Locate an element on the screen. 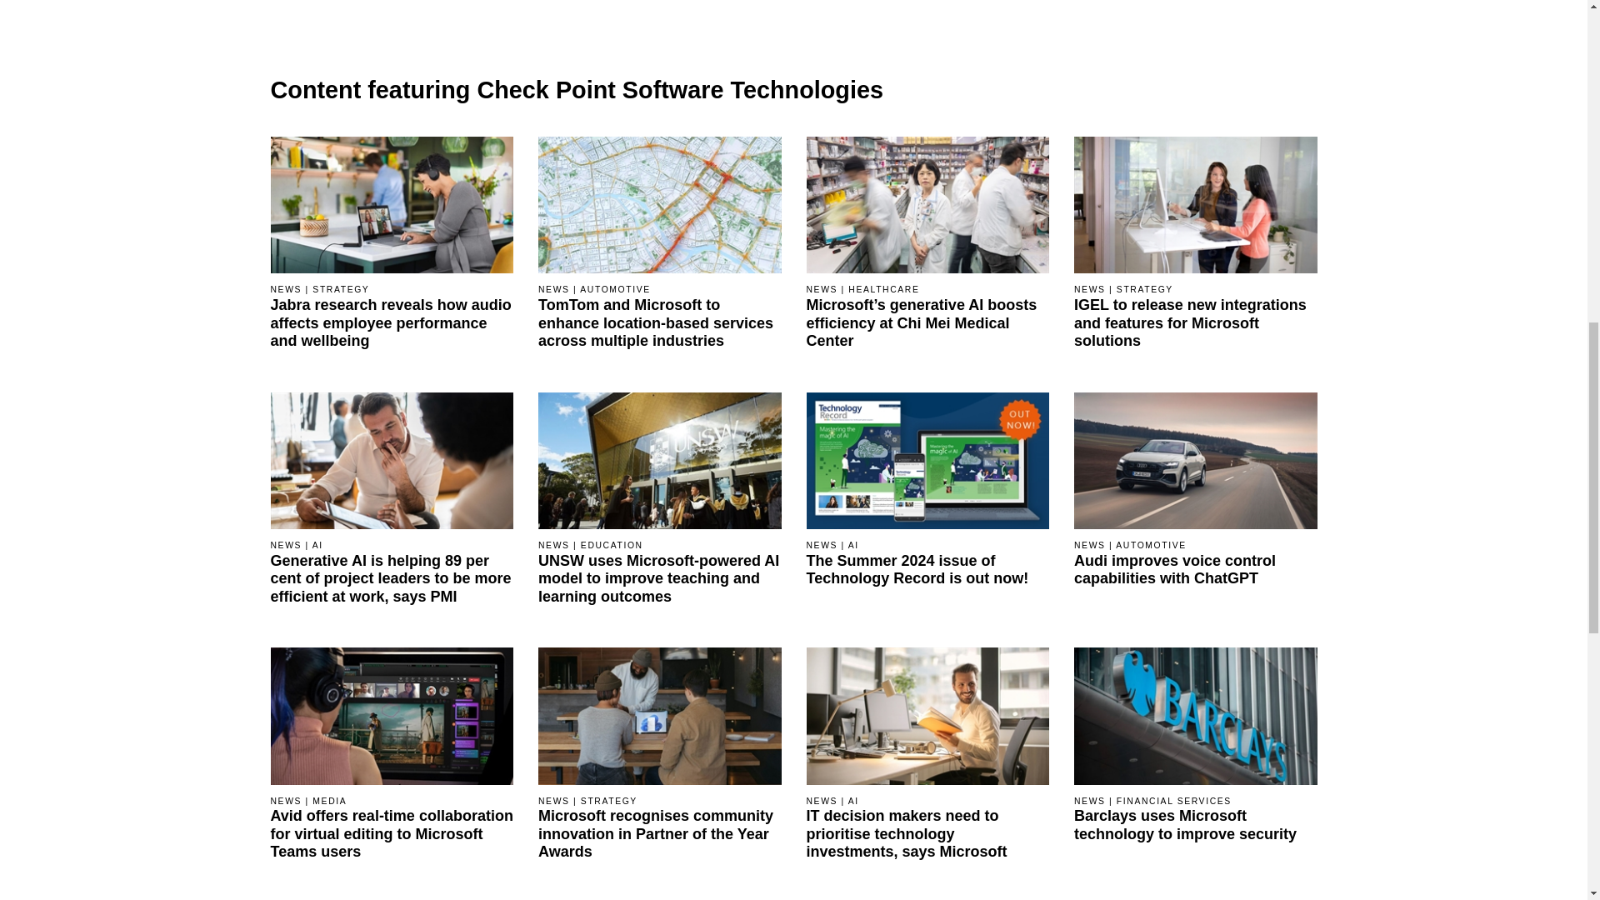  Audi improves voice control capabilities with ChatGPT is located at coordinates (1195, 460).